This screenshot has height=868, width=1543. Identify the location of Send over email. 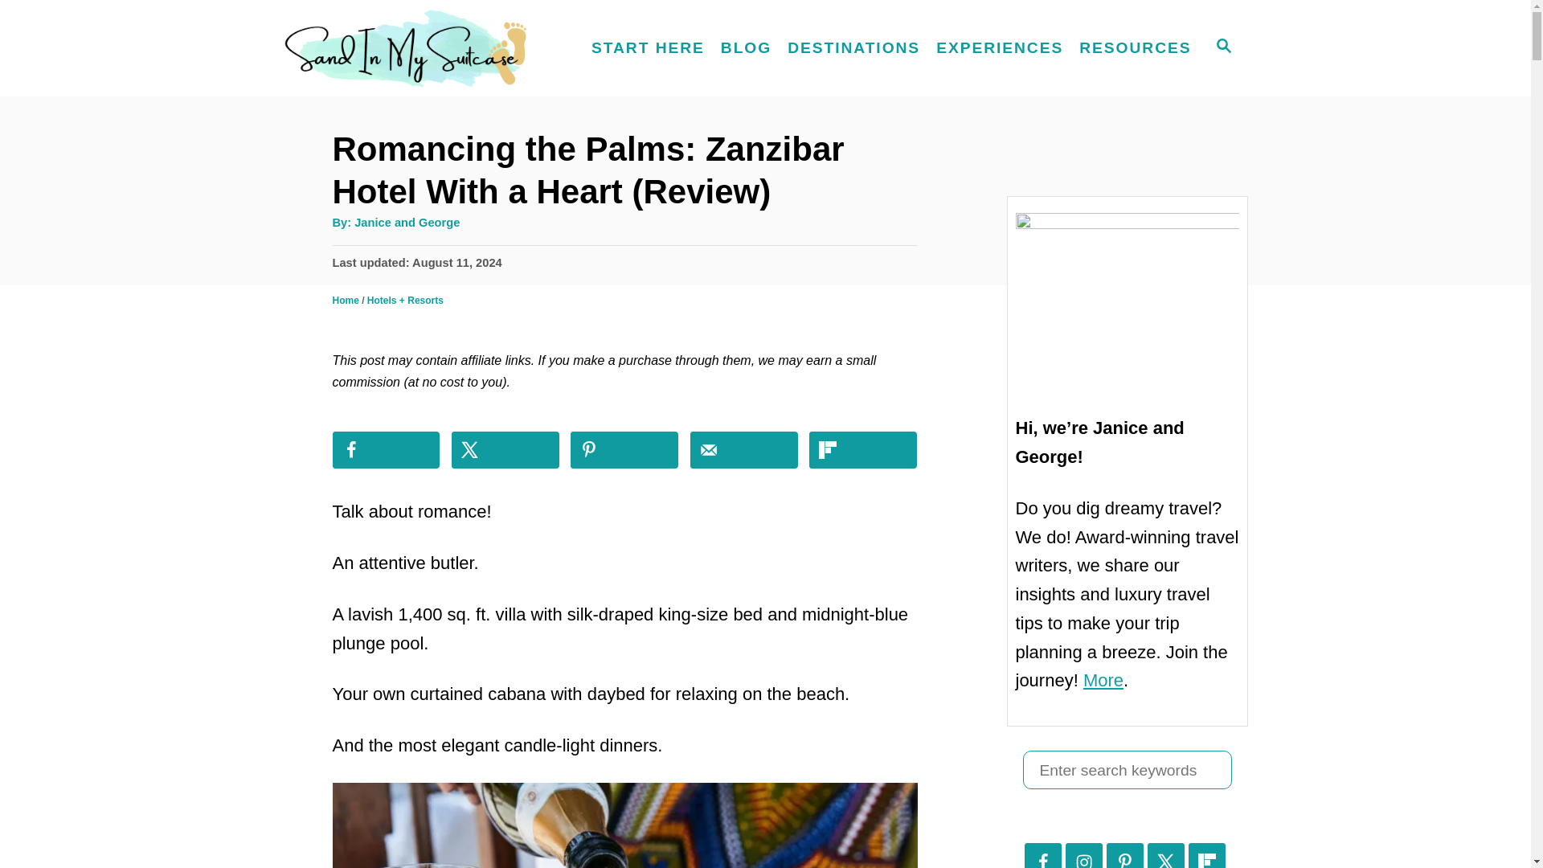
(743, 450).